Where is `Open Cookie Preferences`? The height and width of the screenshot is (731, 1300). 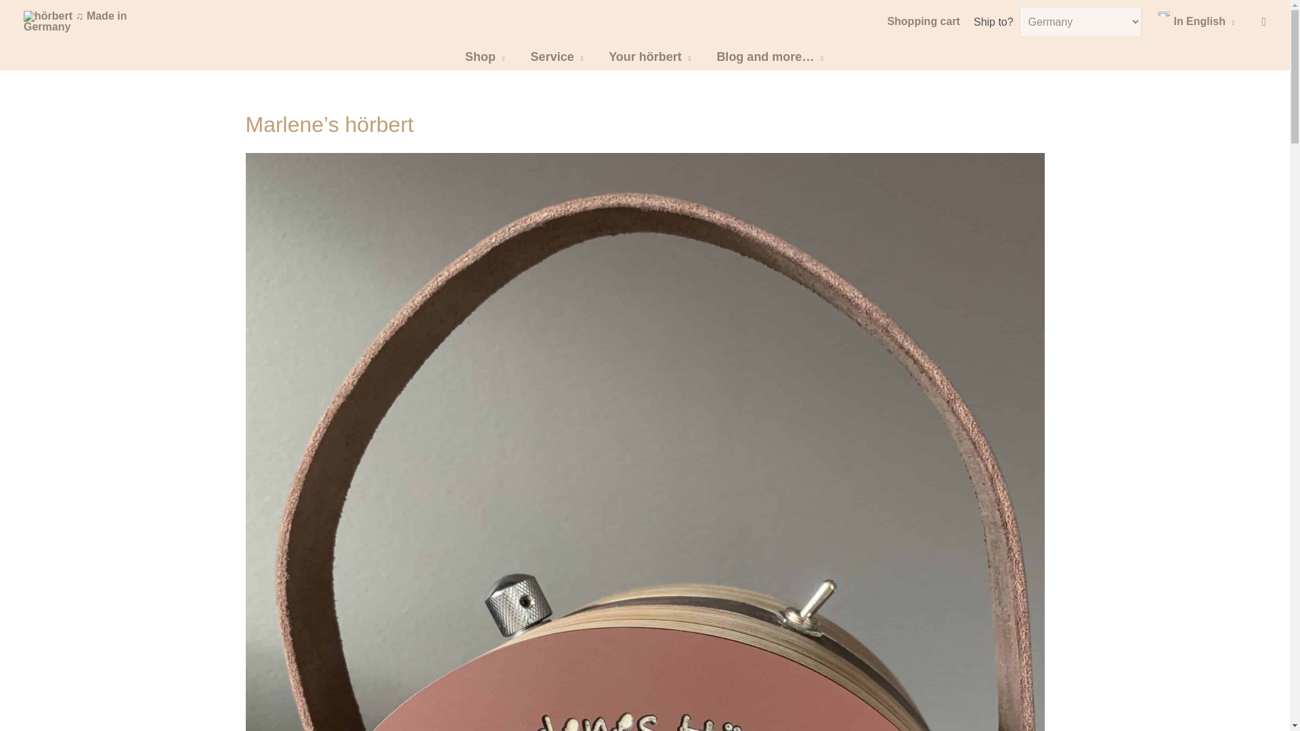
Open Cookie Preferences is located at coordinates (1260, 713).